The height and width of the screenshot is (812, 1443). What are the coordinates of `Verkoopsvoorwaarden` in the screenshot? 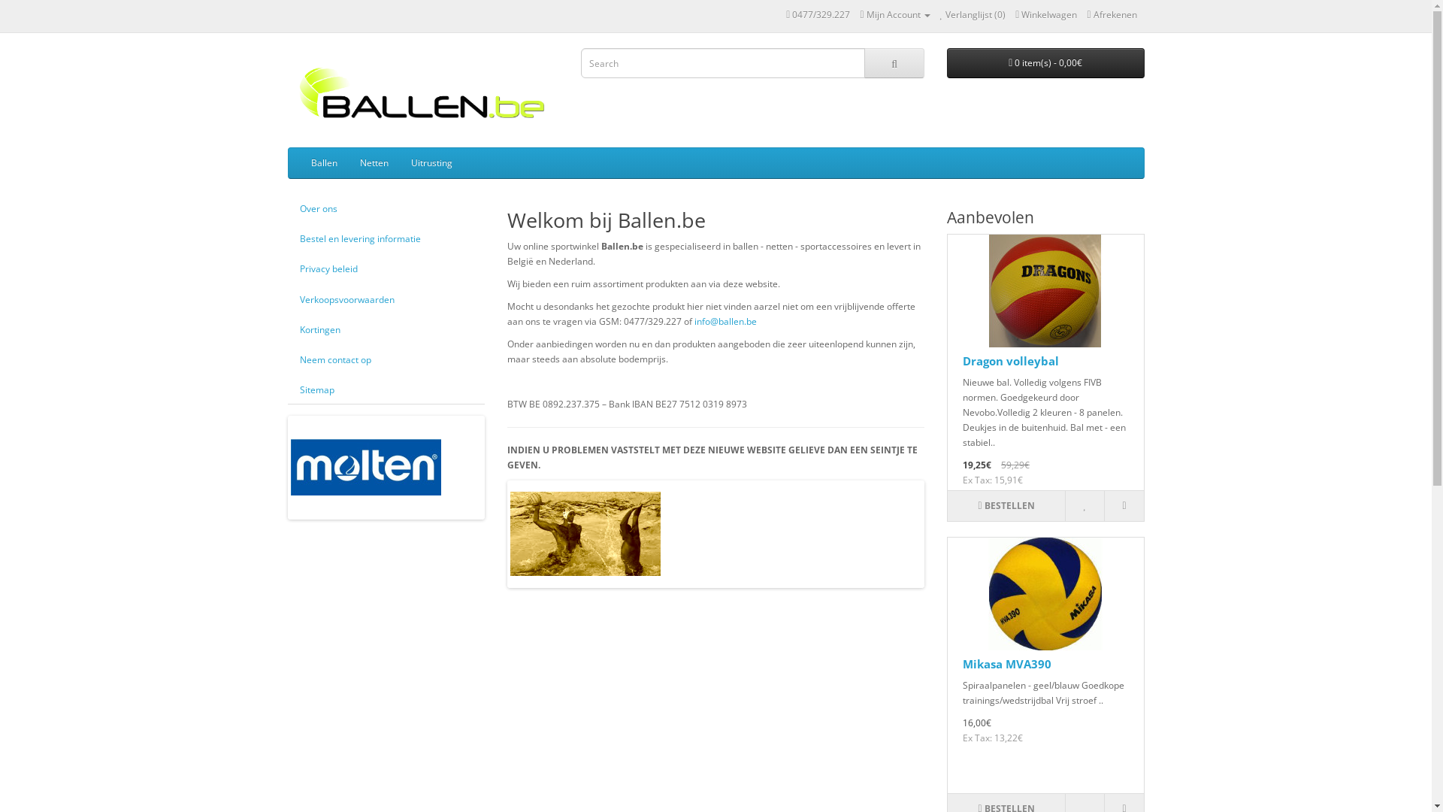 It's located at (385, 299).